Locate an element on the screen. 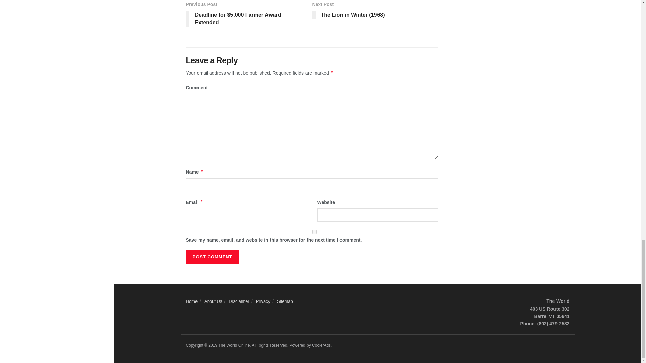  Post Comment is located at coordinates (212, 257).